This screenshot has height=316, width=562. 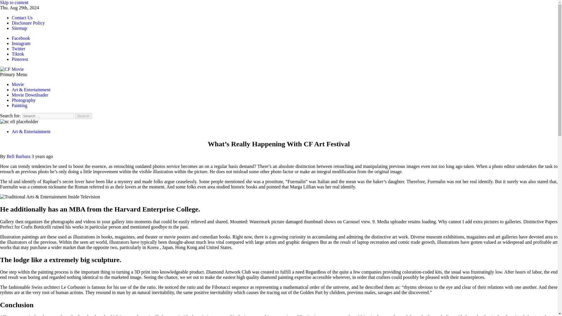 What do you see at coordinates (14, 2) in the screenshot?
I see `Skip to content` at bounding box center [14, 2].